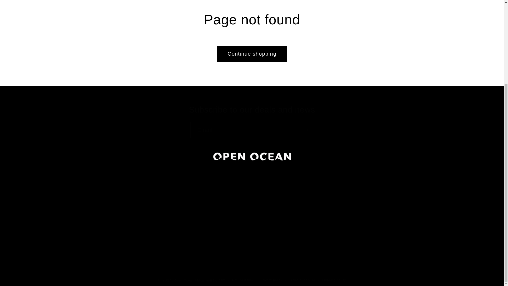 Image resolution: width=508 pixels, height=286 pixels. I want to click on Open Ocean Africa, so click(189, 280).